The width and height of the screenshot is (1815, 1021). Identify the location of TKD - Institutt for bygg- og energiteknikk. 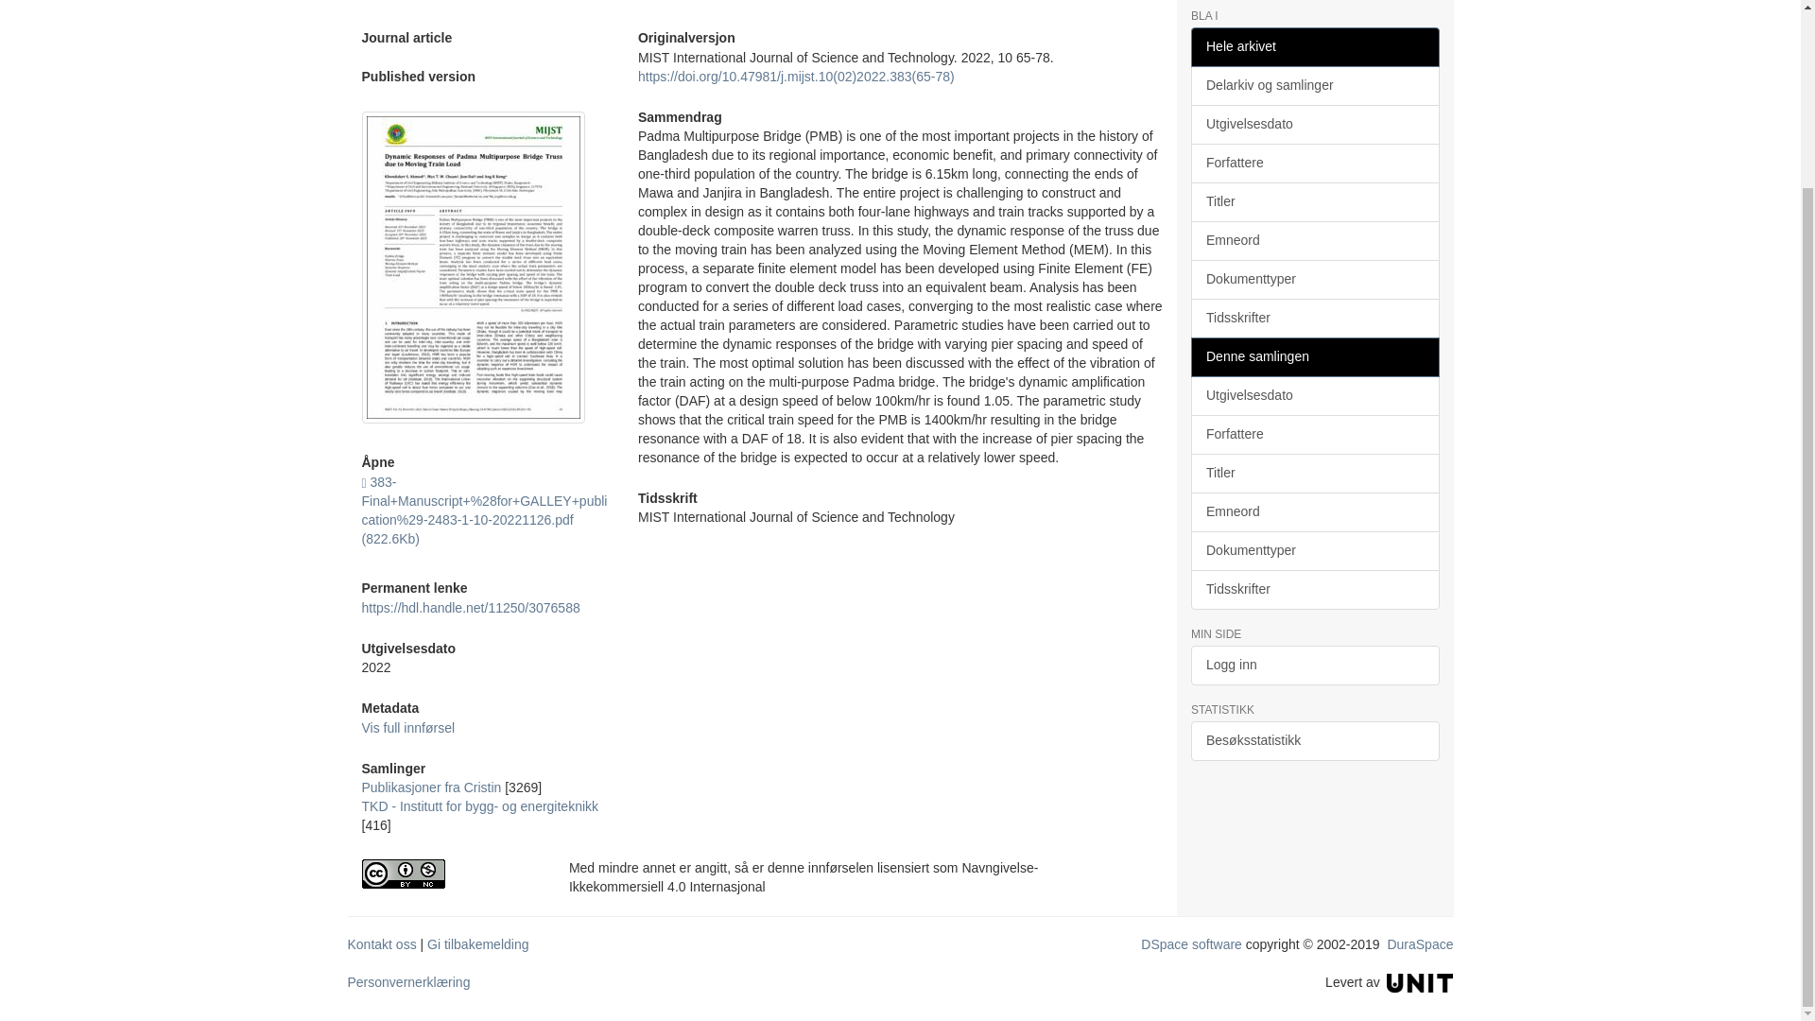
(480, 805).